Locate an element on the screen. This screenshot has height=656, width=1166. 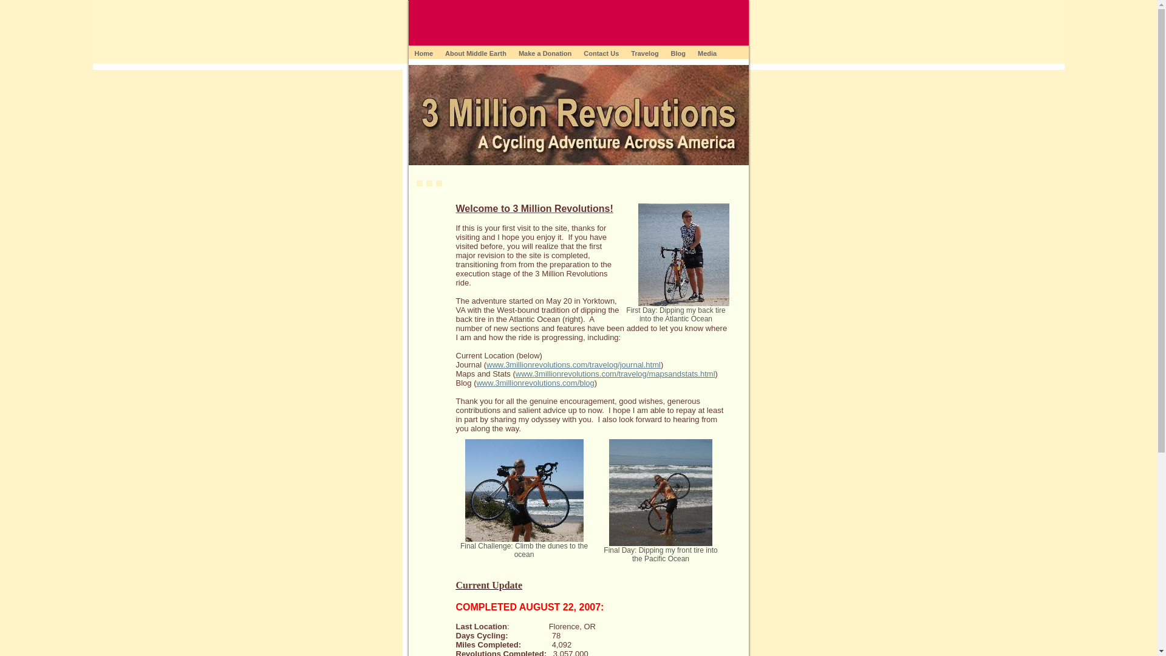
www.3millionrevolutions.com/travelog/journal.html is located at coordinates (573, 364).